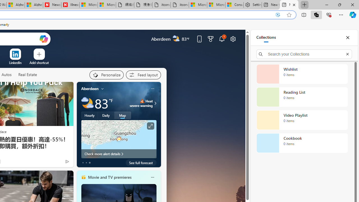  What do you see at coordinates (142, 101) in the screenshot?
I see `Heat - Severe` at bounding box center [142, 101].